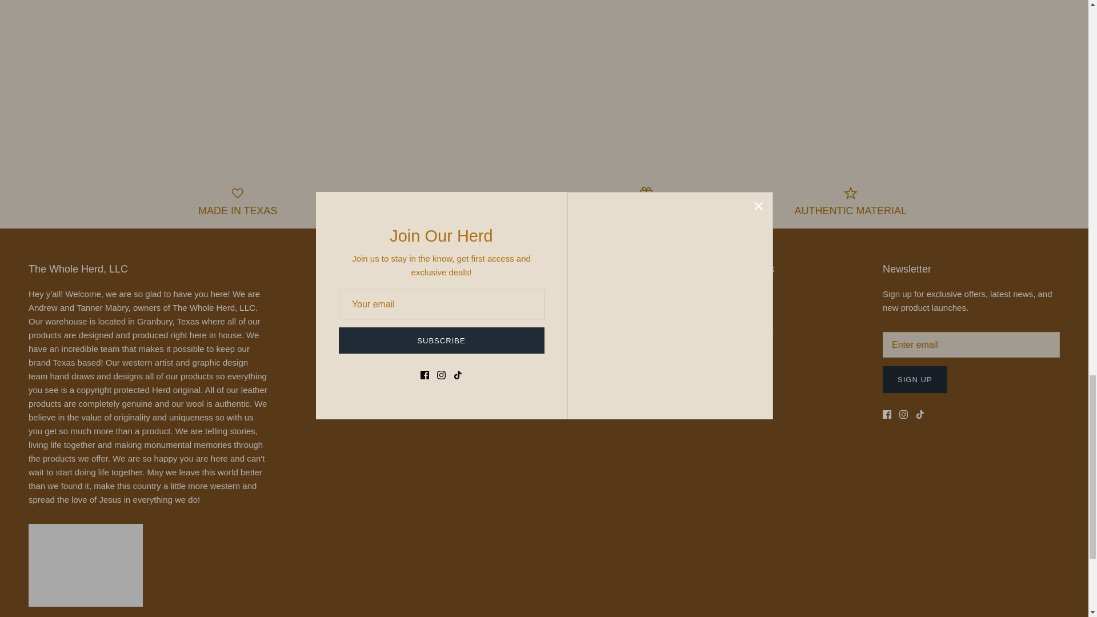 The height and width of the screenshot is (617, 1097). What do you see at coordinates (887, 415) in the screenshot?
I see `Facebook` at bounding box center [887, 415].